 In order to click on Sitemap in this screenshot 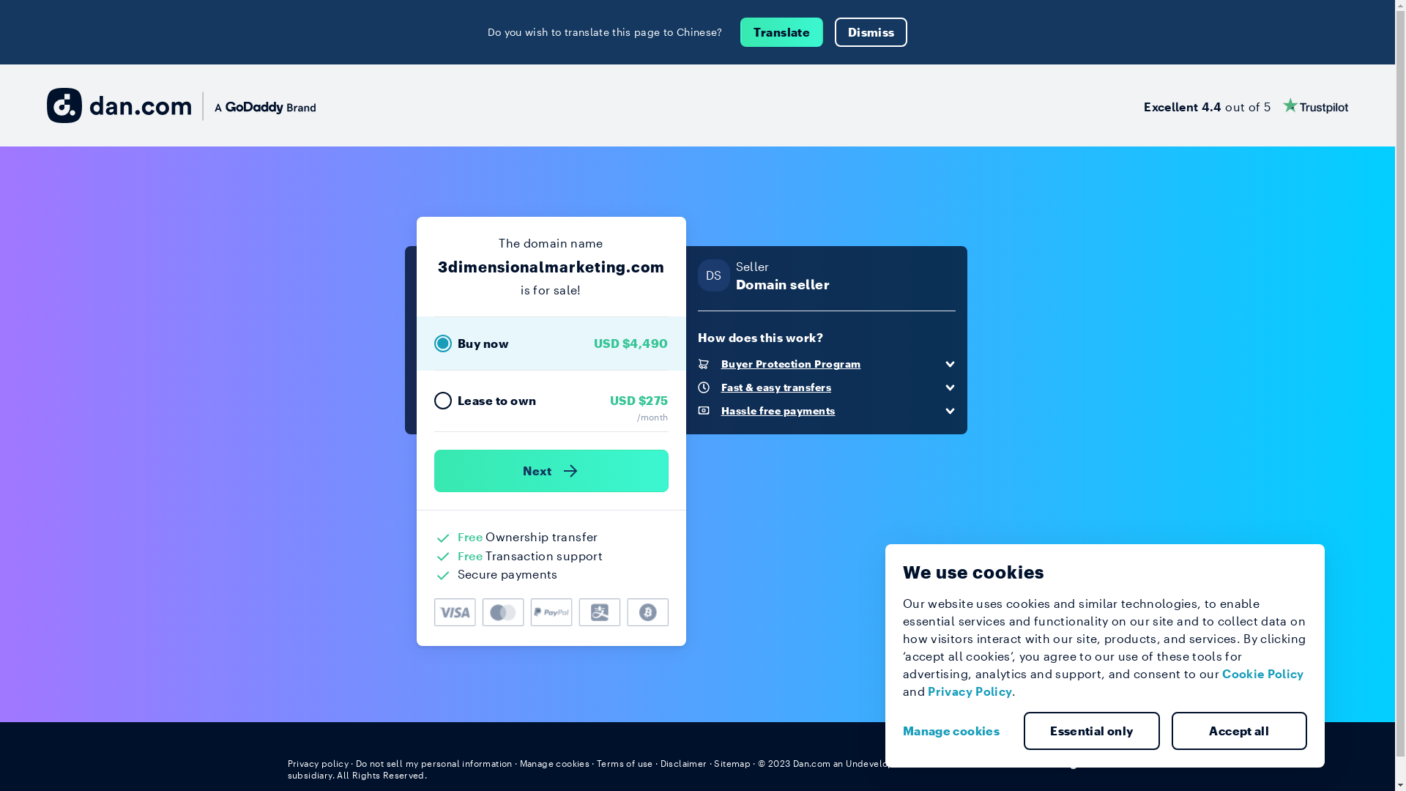, I will do `click(732, 763)`.